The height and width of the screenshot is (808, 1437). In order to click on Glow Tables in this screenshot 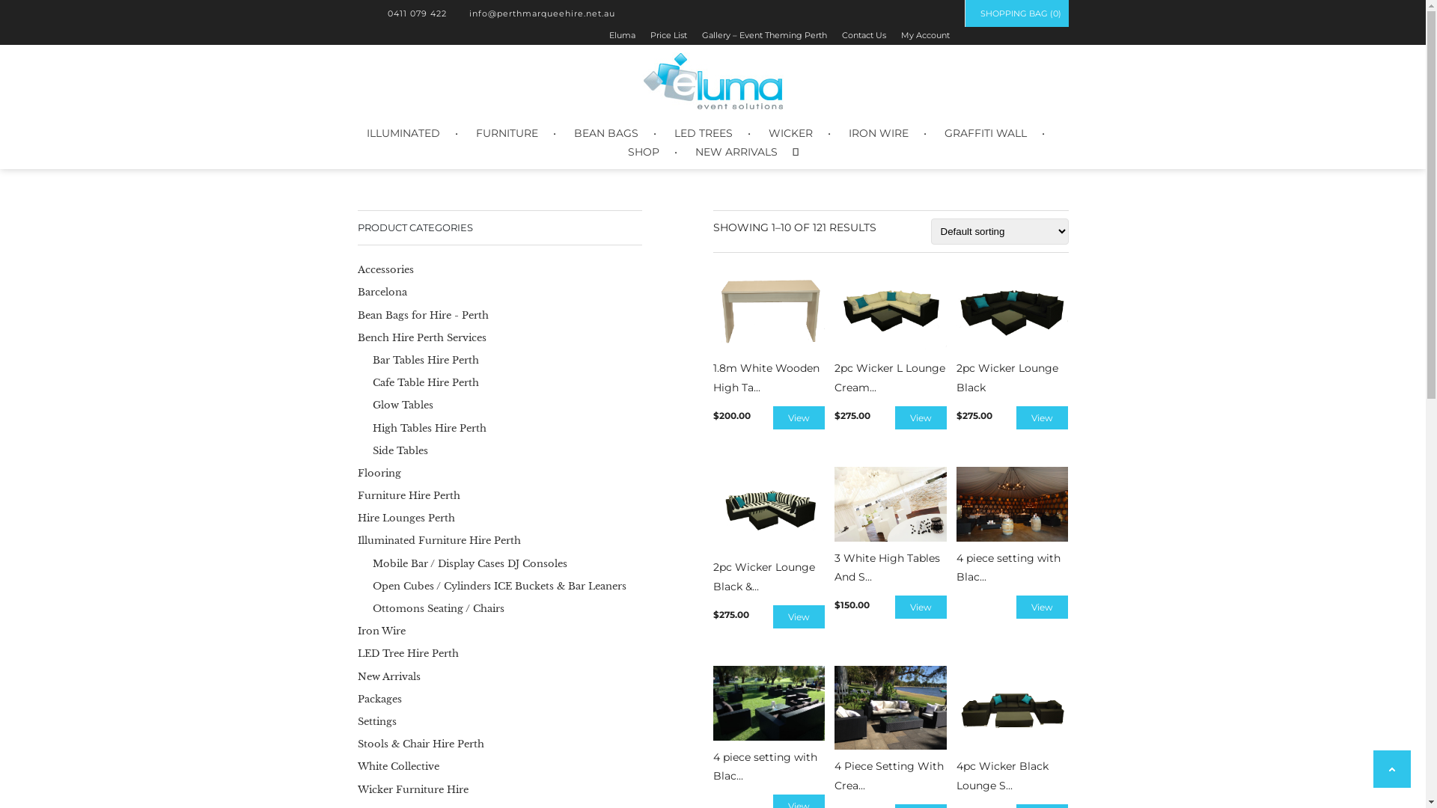, I will do `click(403, 405)`.